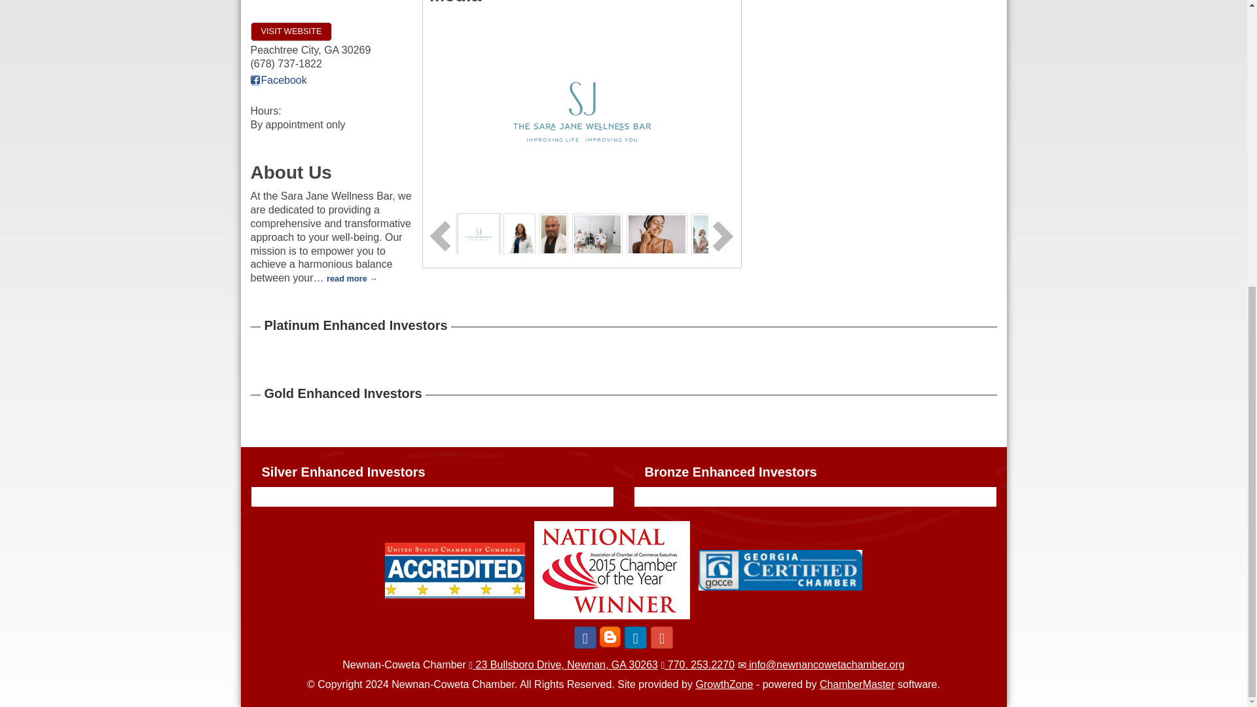 The image size is (1257, 707). What do you see at coordinates (597, 234) in the screenshot?
I see `Concierge Specialty IV Therapy` at bounding box center [597, 234].